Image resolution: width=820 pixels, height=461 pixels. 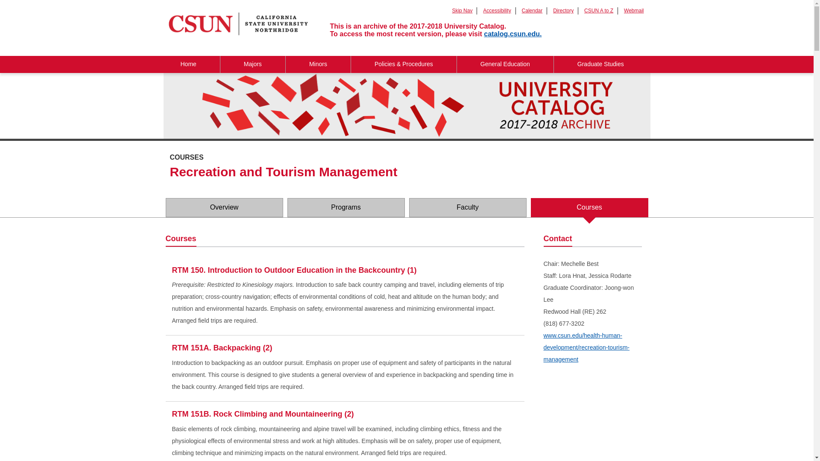 What do you see at coordinates (224, 207) in the screenshot?
I see `Overview` at bounding box center [224, 207].